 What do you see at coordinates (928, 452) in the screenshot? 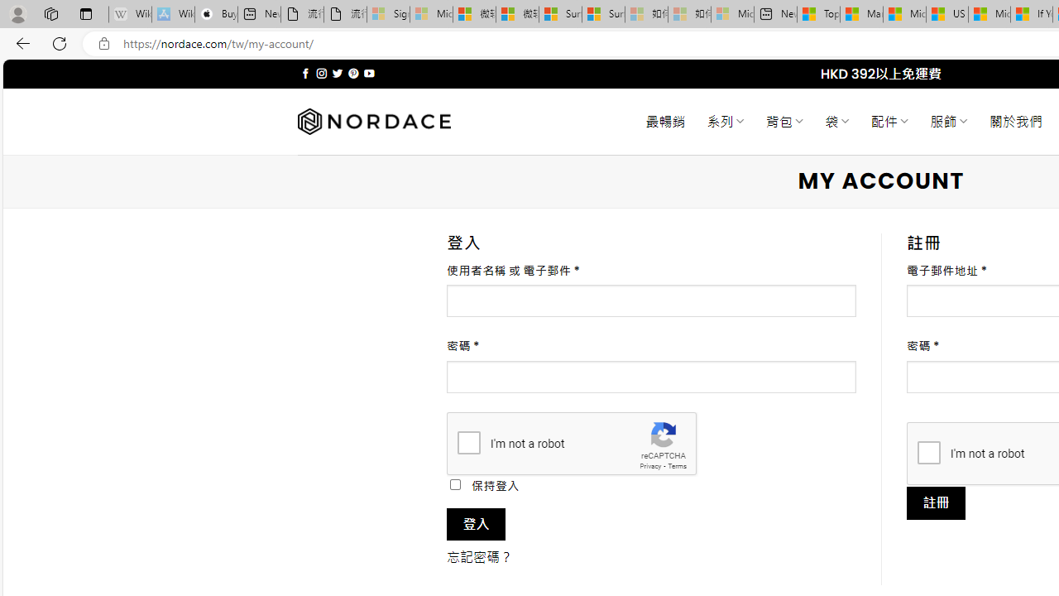
I see `I'm not a robot` at bounding box center [928, 452].